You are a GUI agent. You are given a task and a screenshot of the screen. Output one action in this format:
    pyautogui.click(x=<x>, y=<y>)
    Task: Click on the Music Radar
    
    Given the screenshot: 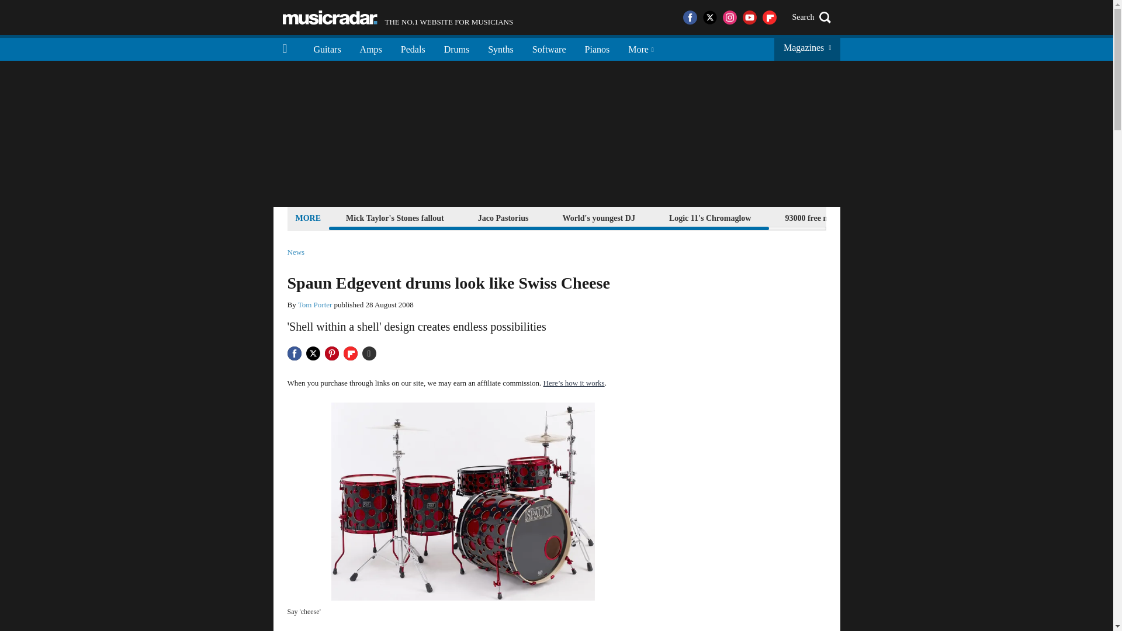 What is the action you would take?
    pyautogui.click(x=330, y=18)
    